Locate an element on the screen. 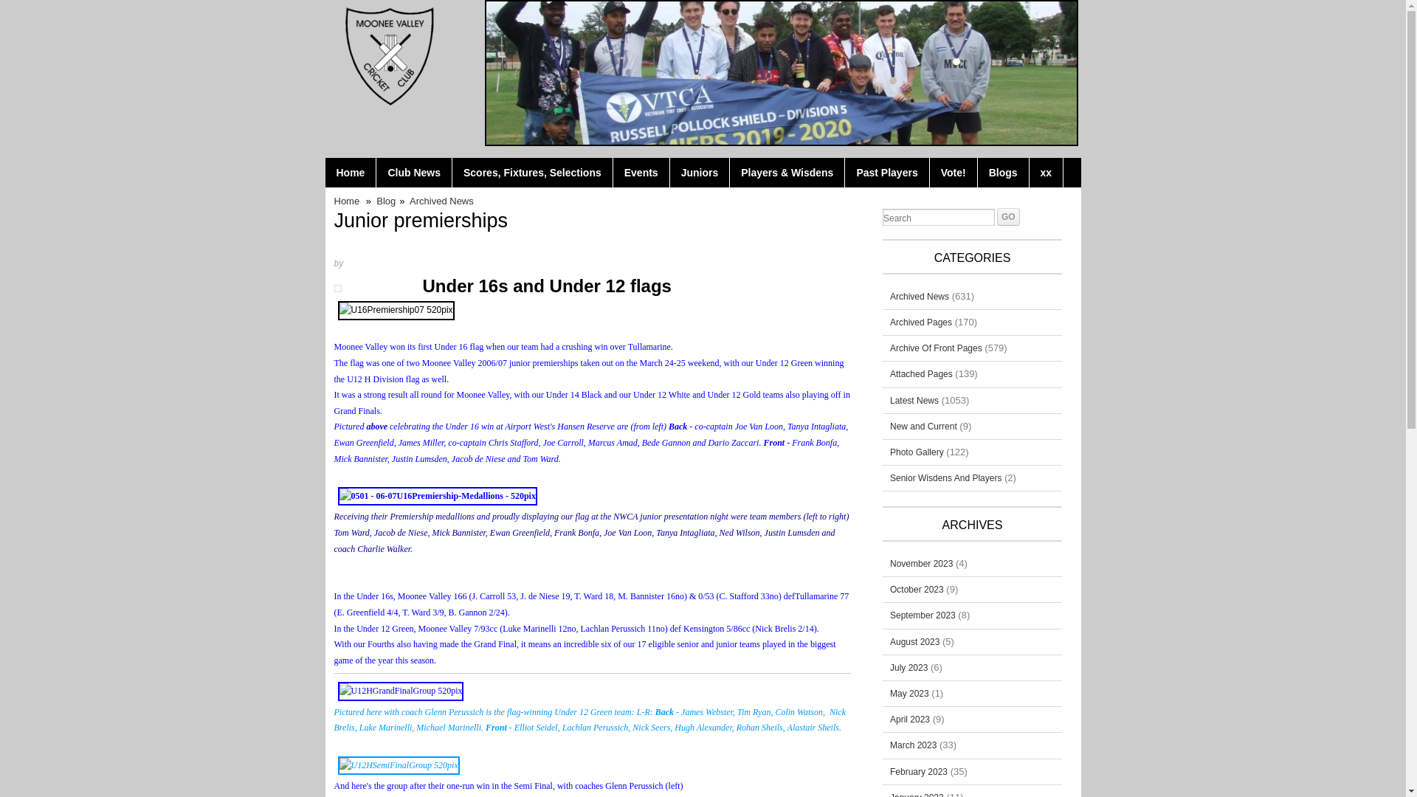  November 2023 is located at coordinates (921, 564).